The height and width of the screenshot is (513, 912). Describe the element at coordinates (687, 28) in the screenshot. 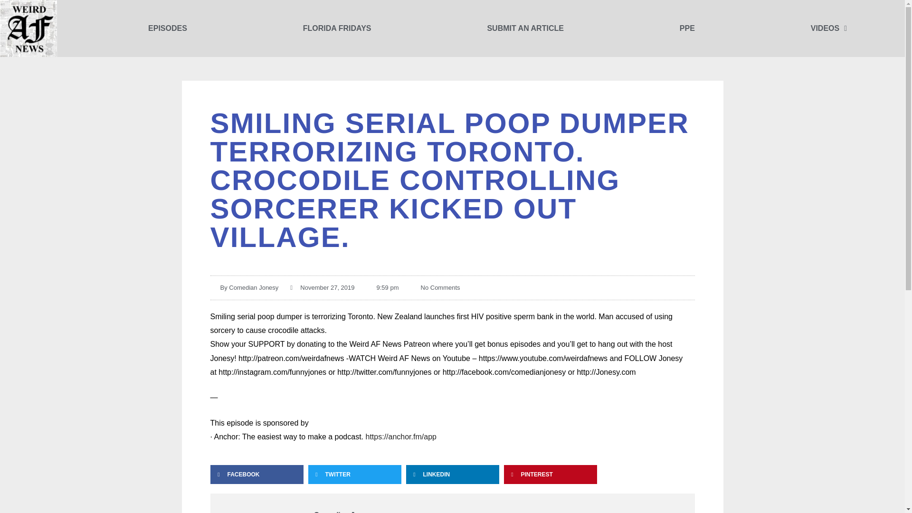

I see `PPE` at that location.